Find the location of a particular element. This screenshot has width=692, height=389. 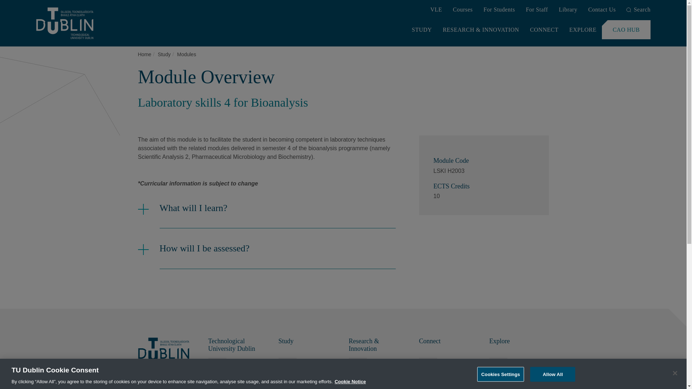

For Staff is located at coordinates (537, 10).